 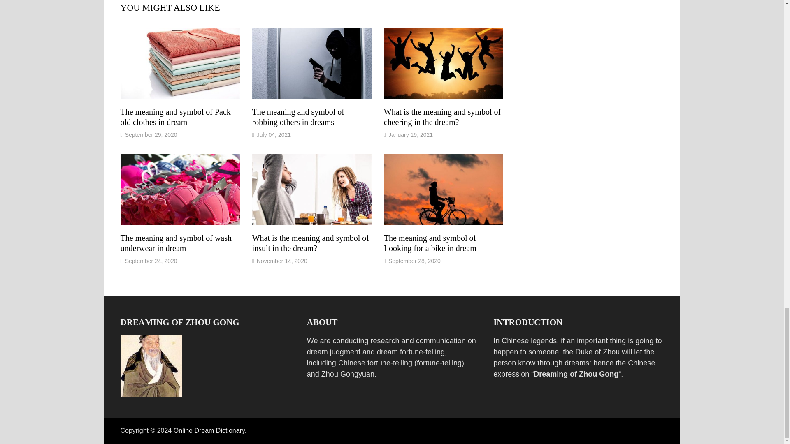 What do you see at coordinates (298, 117) in the screenshot?
I see `The meaning and symbol of robbing others in dreams` at bounding box center [298, 117].